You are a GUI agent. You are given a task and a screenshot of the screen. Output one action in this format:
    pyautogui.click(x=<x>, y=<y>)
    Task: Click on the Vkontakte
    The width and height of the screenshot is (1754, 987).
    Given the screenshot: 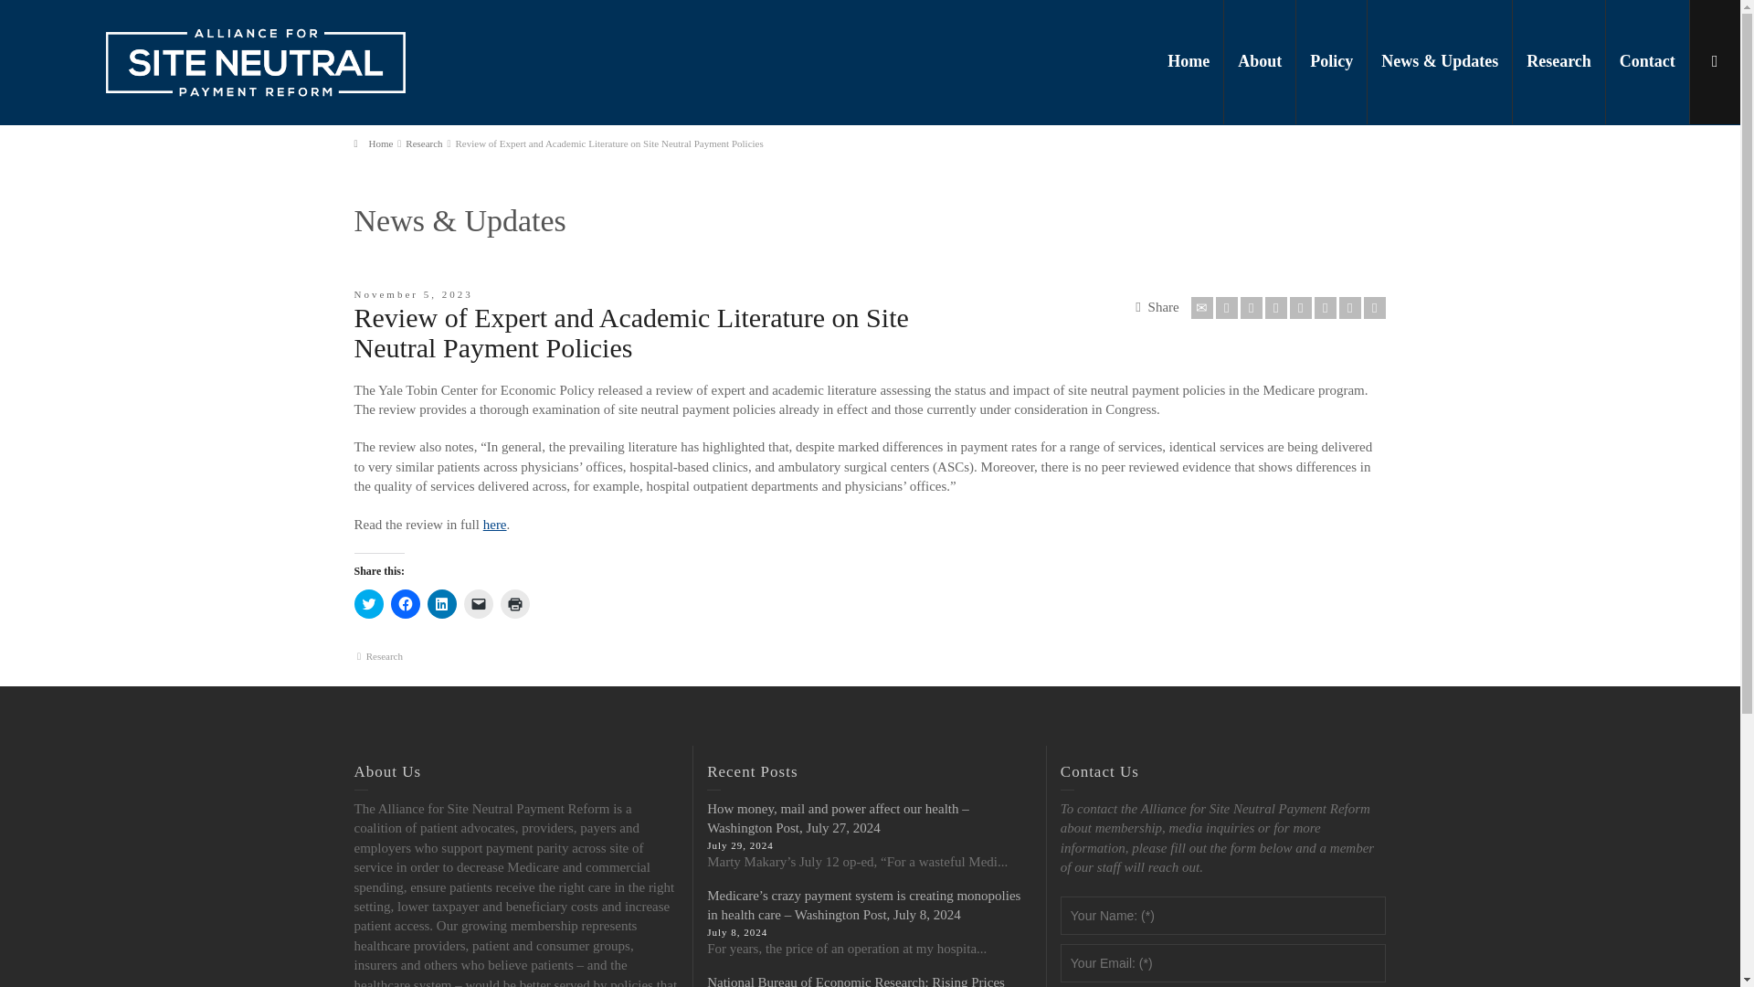 What is the action you would take?
    pyautogui.click(x=1374, y=307)
    